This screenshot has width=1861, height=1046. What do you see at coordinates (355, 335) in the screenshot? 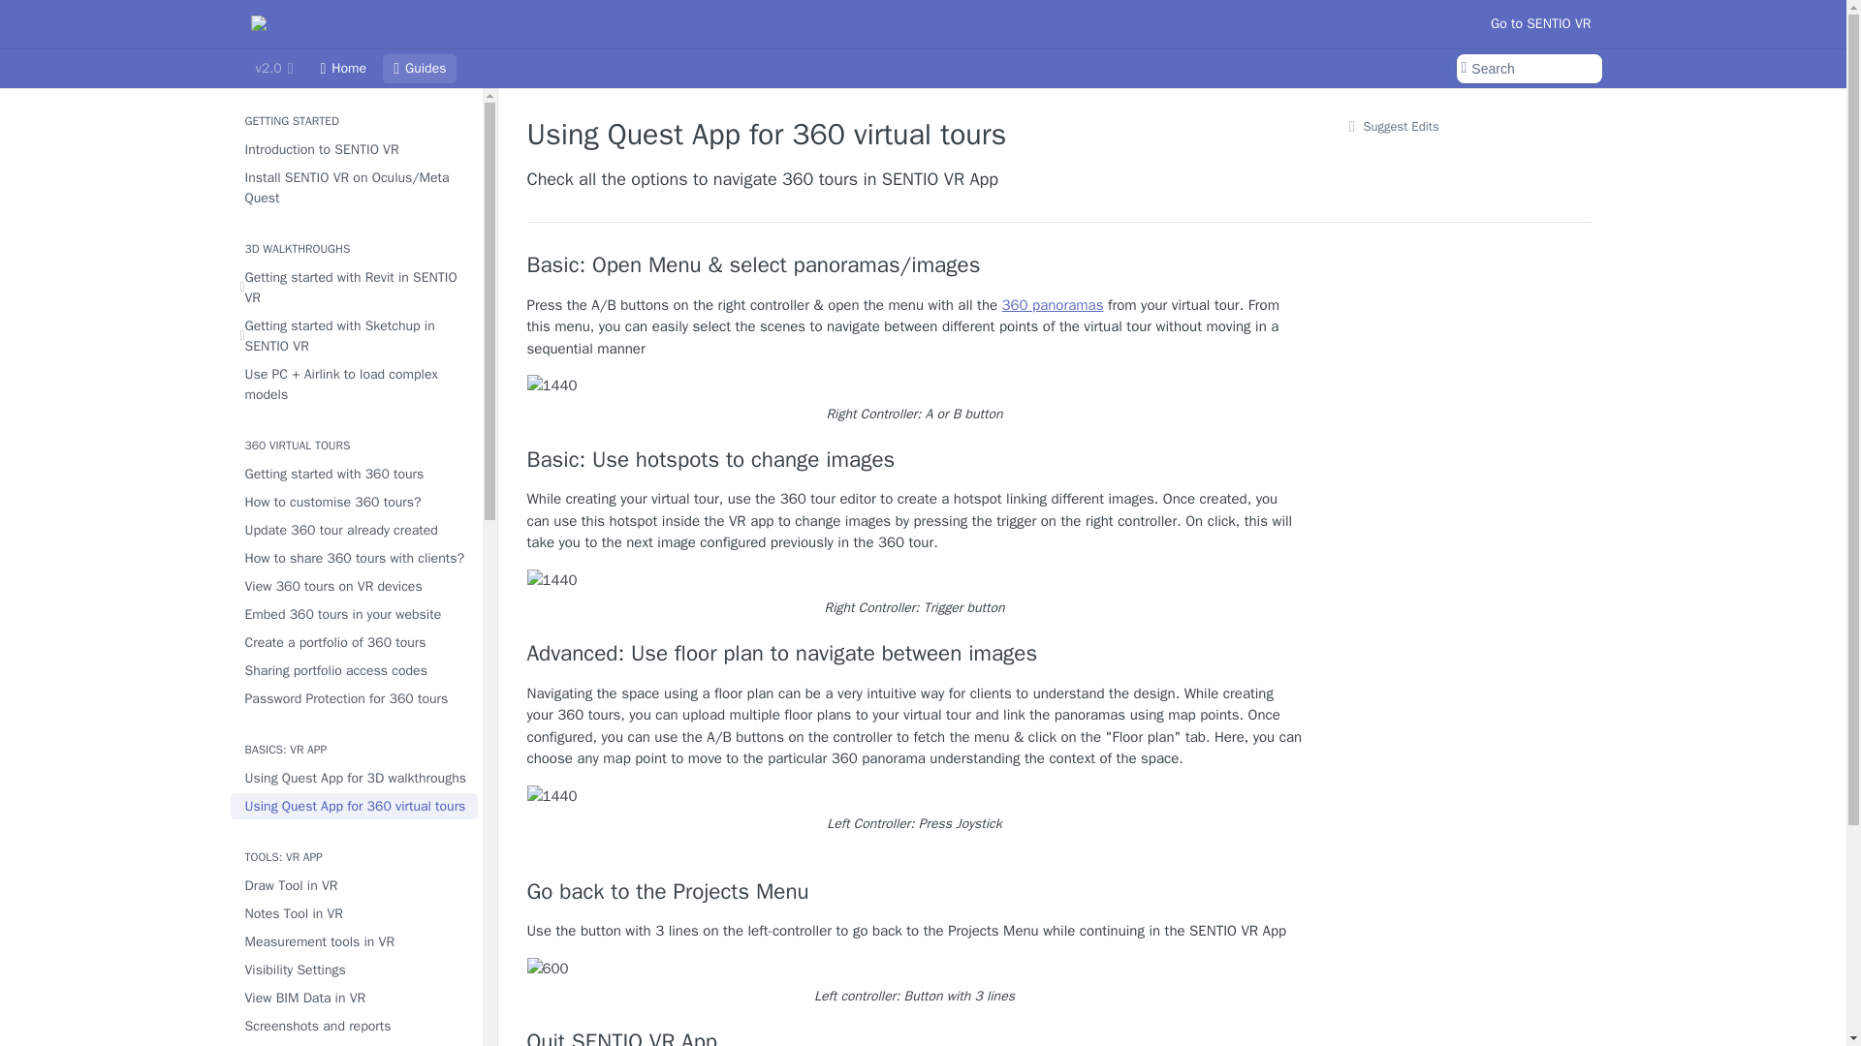
I see `Getting started with Sketchup in SENTIO VR` at bounding box center [355, 335].